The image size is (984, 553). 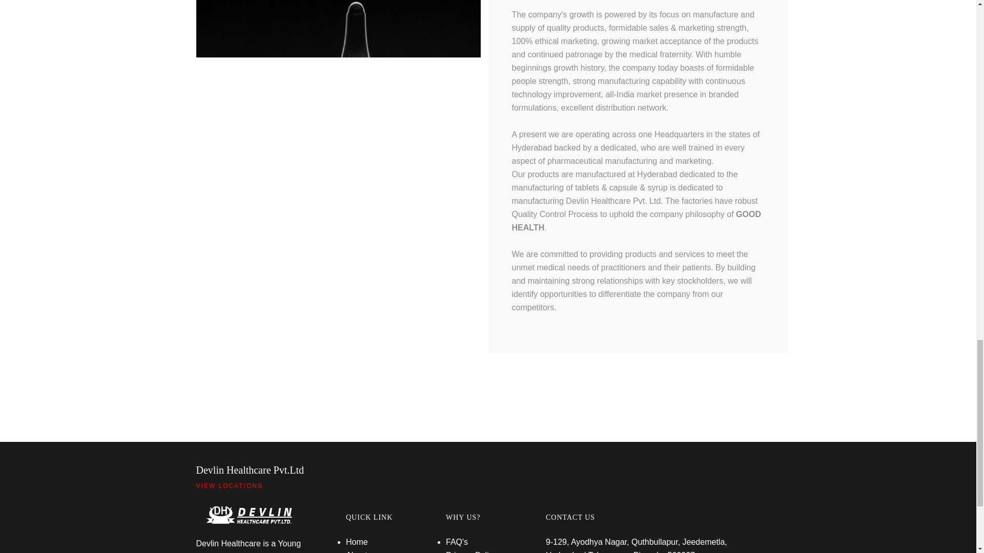 What do you see at coordinates (457, 542) in the screenshot?
I see `FAQ's` at bounding box center [457, 542].